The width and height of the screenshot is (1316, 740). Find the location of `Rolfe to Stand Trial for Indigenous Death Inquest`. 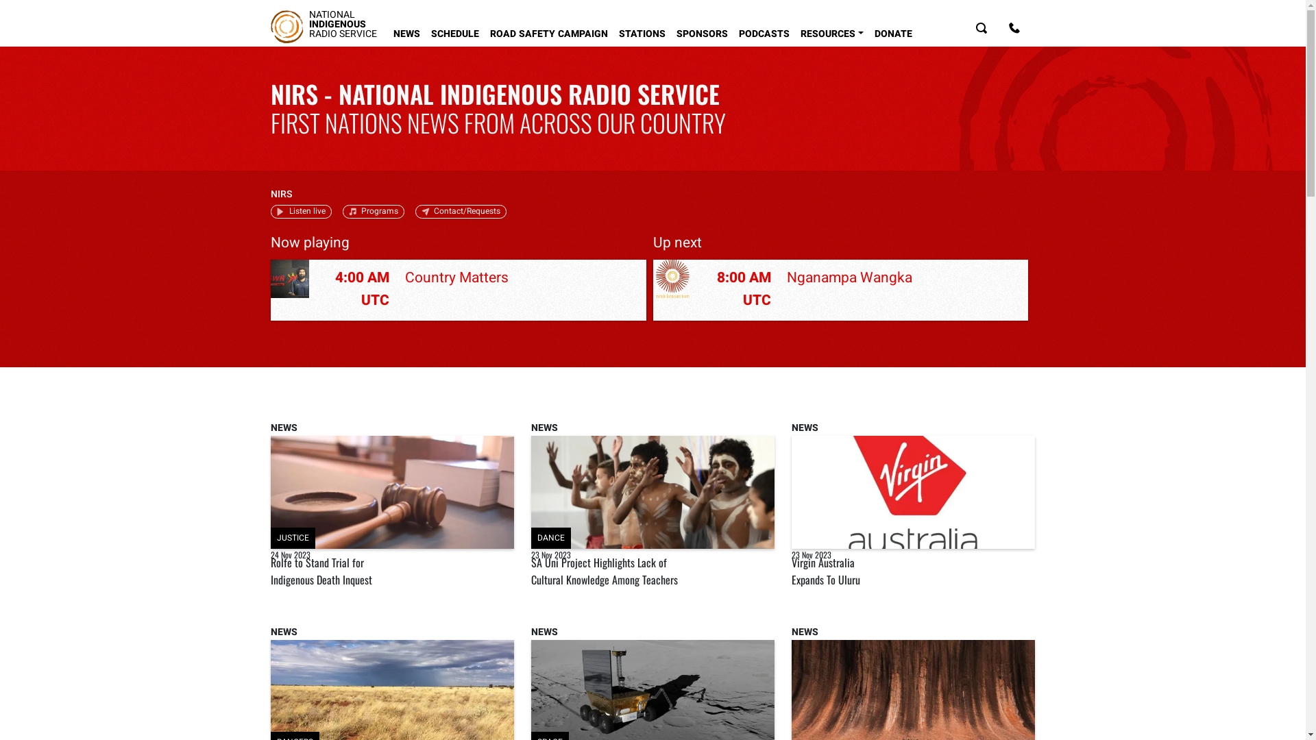

Rolfe to Stand Trial for Indigenous Death Inquest is located at coordinates (321, 571).